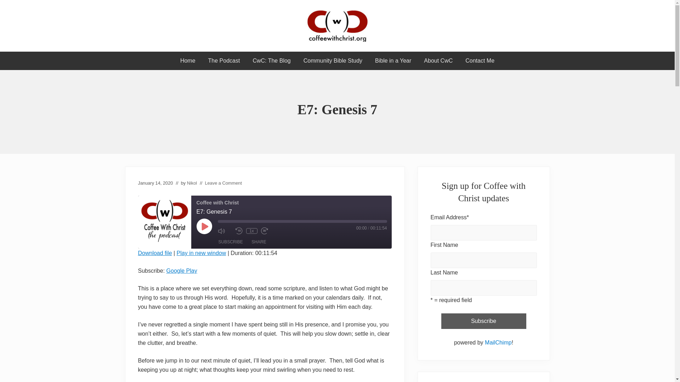 The width and height of the screenshot is (680, 382). What do you see at coordinates (223, 183) in the screenshot?
I see `Leave a Comment` at bounding box center [223, 183].